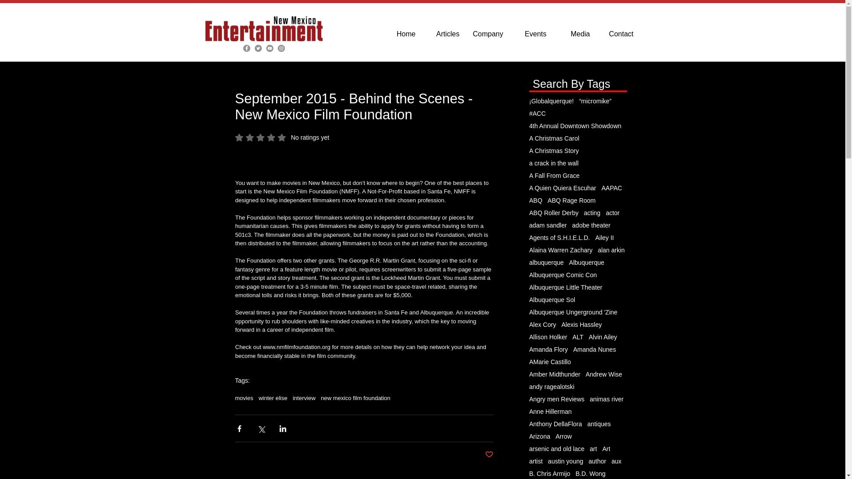 The height and width of the screenshot is (479, 852). Describe the element at coordinates (244, 398) in the screenshot. I see `Articles` at that location.